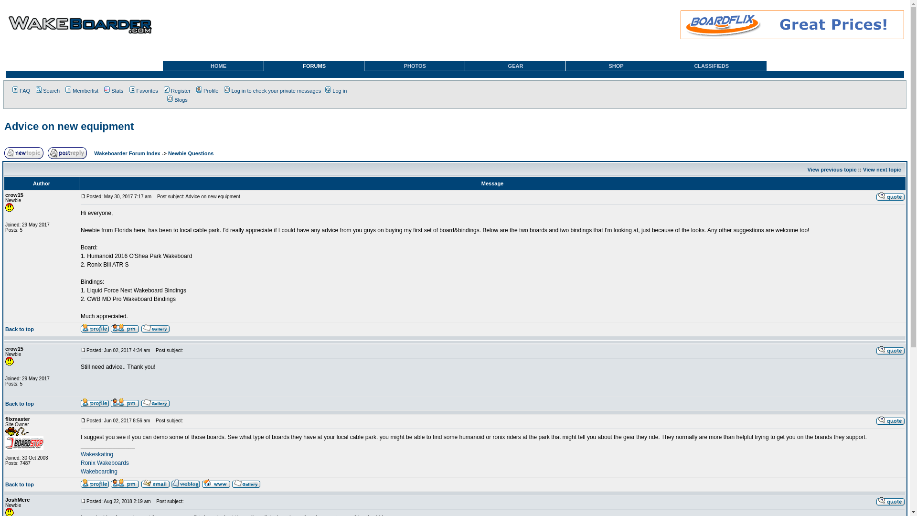 The height and width of the screenshot is (516, 917). I want to click on Search, so click(47, 90).